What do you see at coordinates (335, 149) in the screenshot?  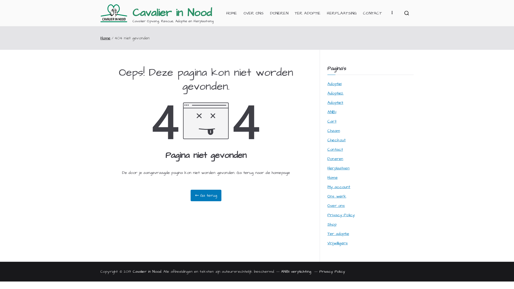 I see `Contact` at bounding box center [335, 149].